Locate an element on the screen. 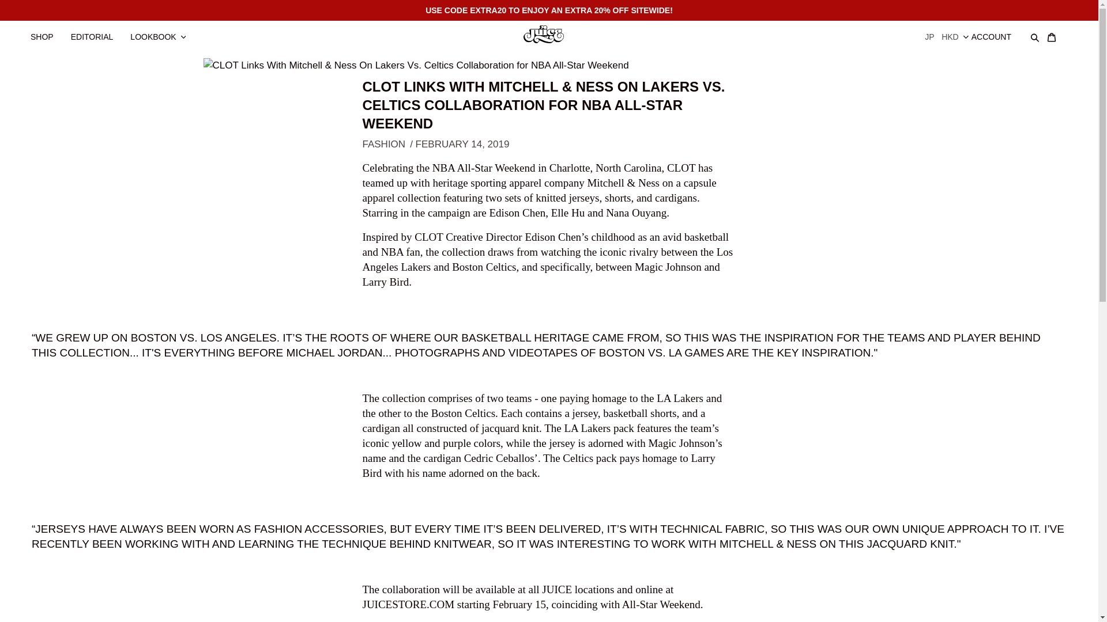  SHOP is located at coordinates (47, 31).